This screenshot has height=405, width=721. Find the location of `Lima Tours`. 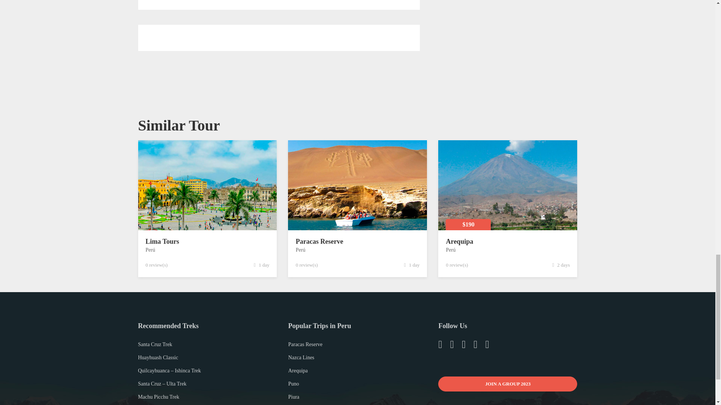

Lima Tours is located at coordinates (162, 241).